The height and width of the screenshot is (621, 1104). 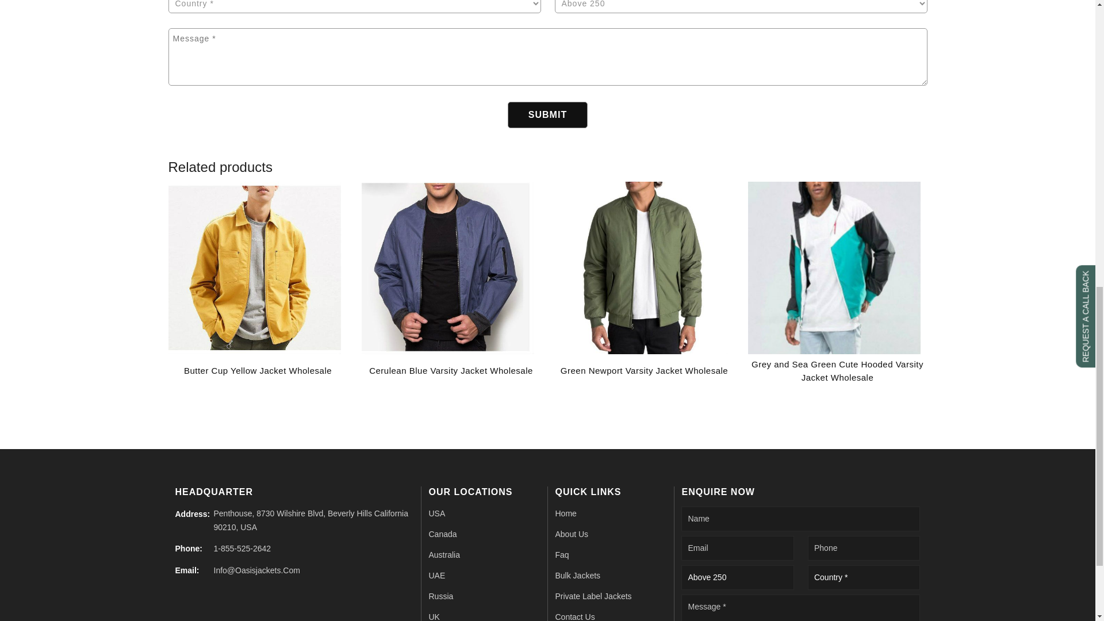 What do you see at coordinates (547, 115) in the screenshot?
I see `Submit` at bounding box center [547, 115].